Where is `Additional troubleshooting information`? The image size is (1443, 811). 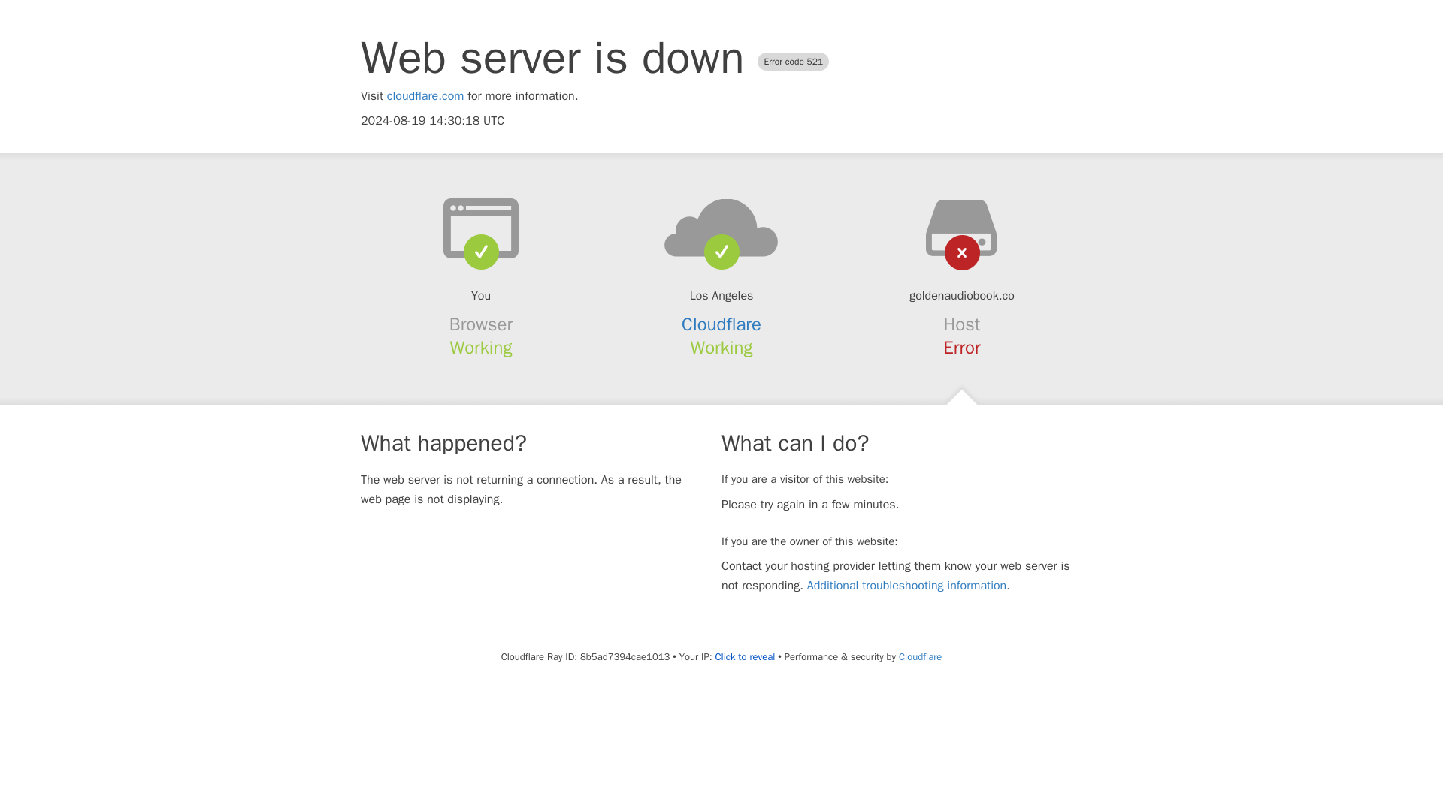
Additional troubleshooting information is located at coordinates (906, 586).